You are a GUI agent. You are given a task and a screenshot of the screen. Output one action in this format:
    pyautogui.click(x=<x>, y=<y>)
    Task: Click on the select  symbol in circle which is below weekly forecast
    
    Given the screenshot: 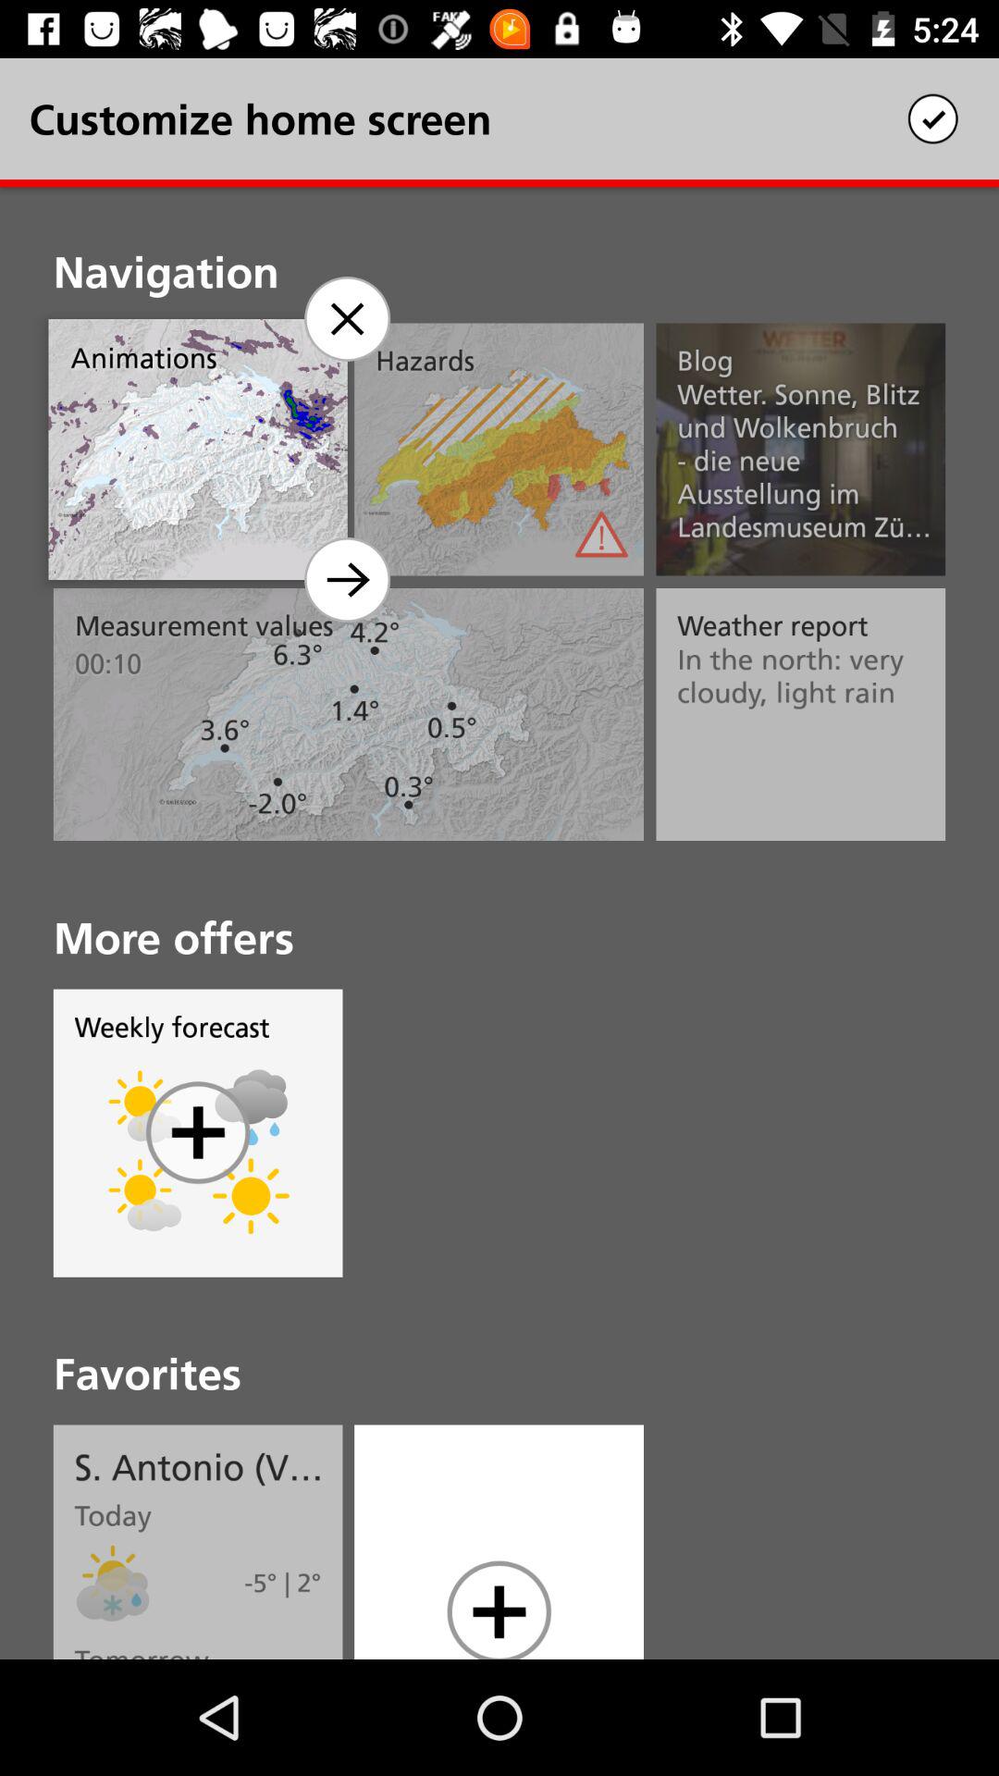 What is the action you would take?
    pyautogui.click(x=198, y=1132)
    